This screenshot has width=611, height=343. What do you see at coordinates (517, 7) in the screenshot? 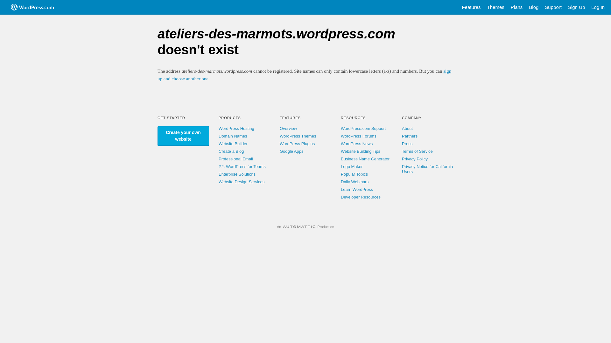
I see `Plans` at bounding box center [517, 7].